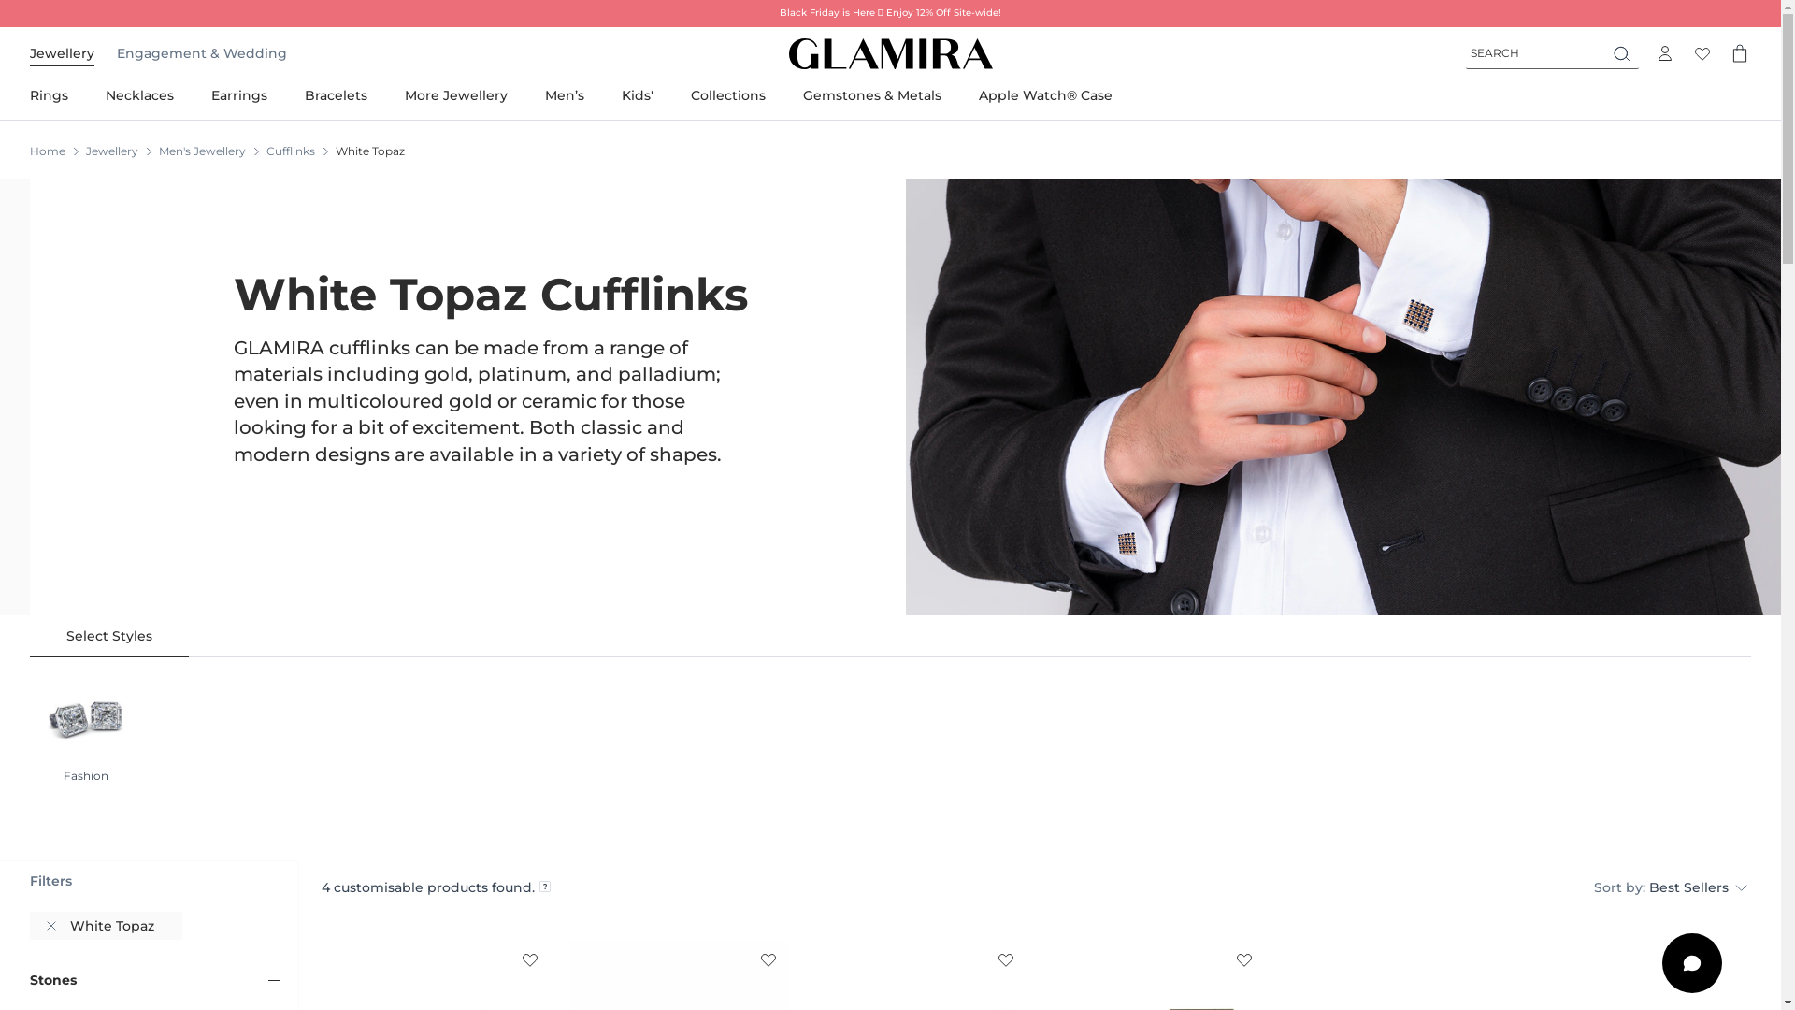 The image size is (1795, 1010). I want to click on Glamira, so click(891, 54).